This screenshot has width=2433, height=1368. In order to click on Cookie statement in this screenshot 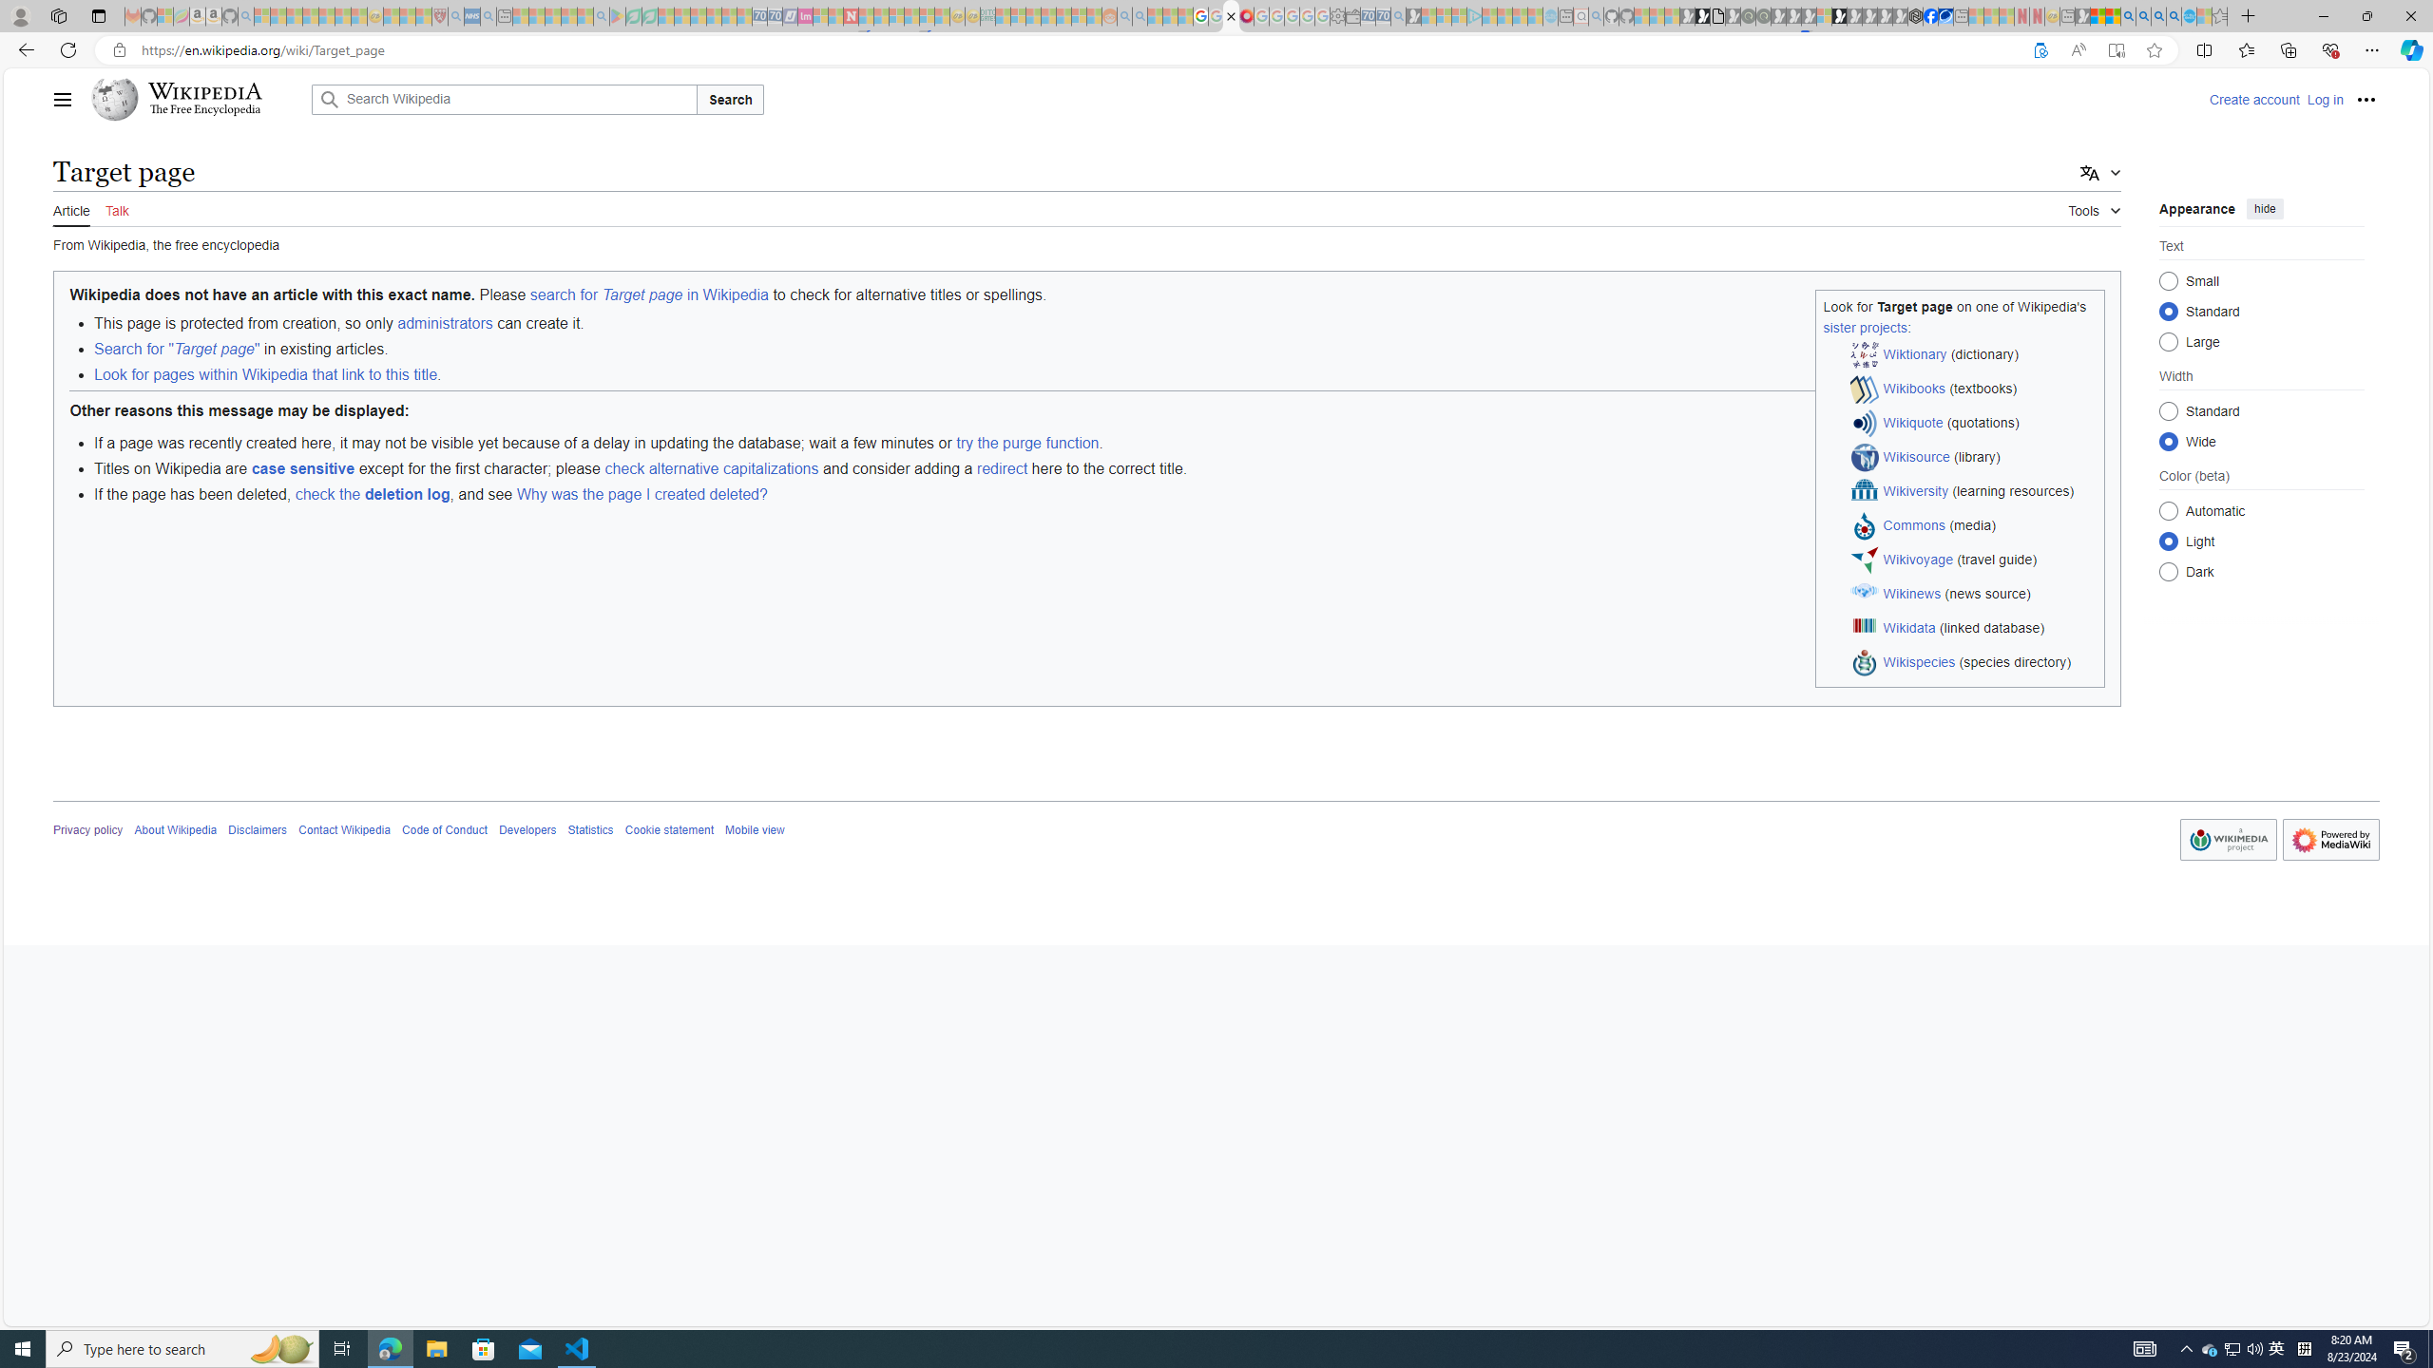, I will do `click(669, 830)`.